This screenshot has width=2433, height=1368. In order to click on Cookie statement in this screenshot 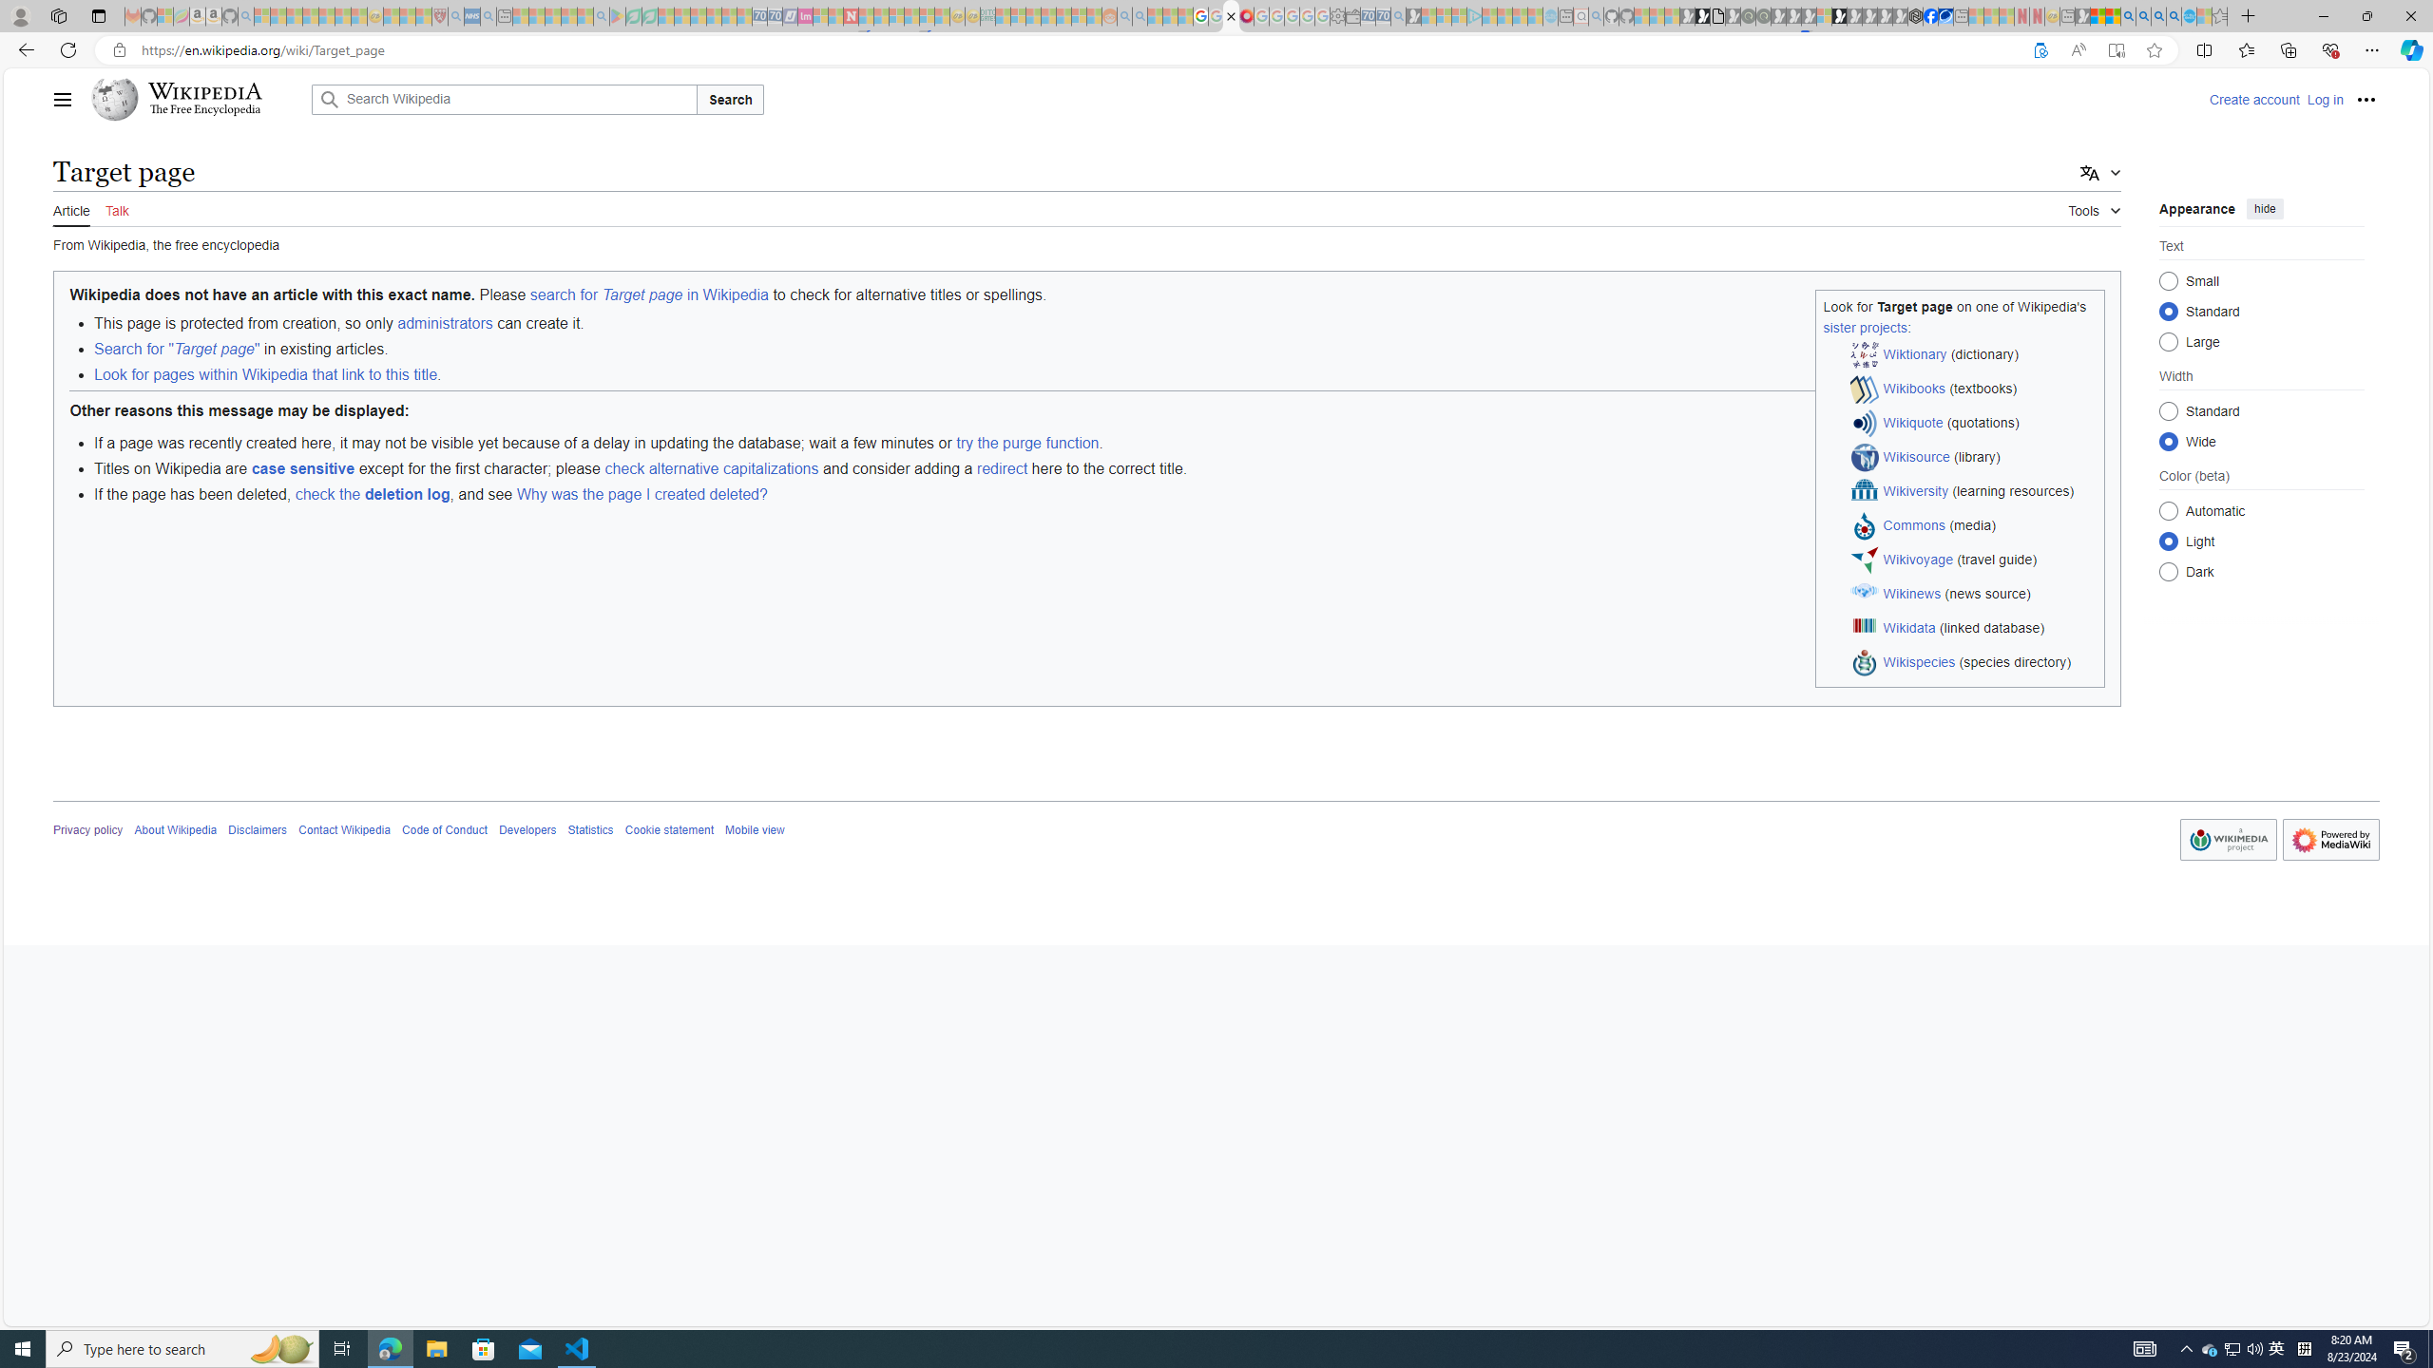, I will do `click(669, 830)`.